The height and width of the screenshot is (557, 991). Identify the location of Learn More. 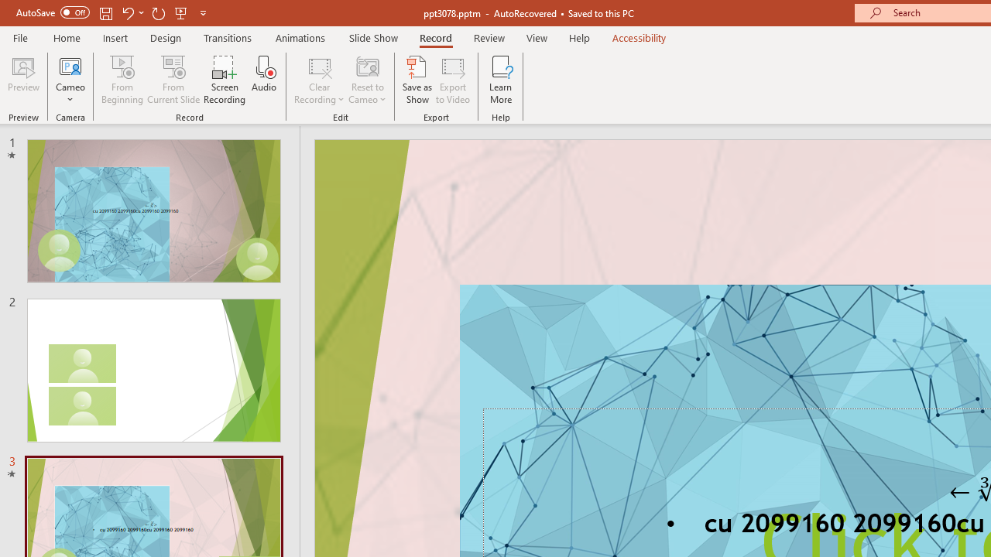
(500, 79).